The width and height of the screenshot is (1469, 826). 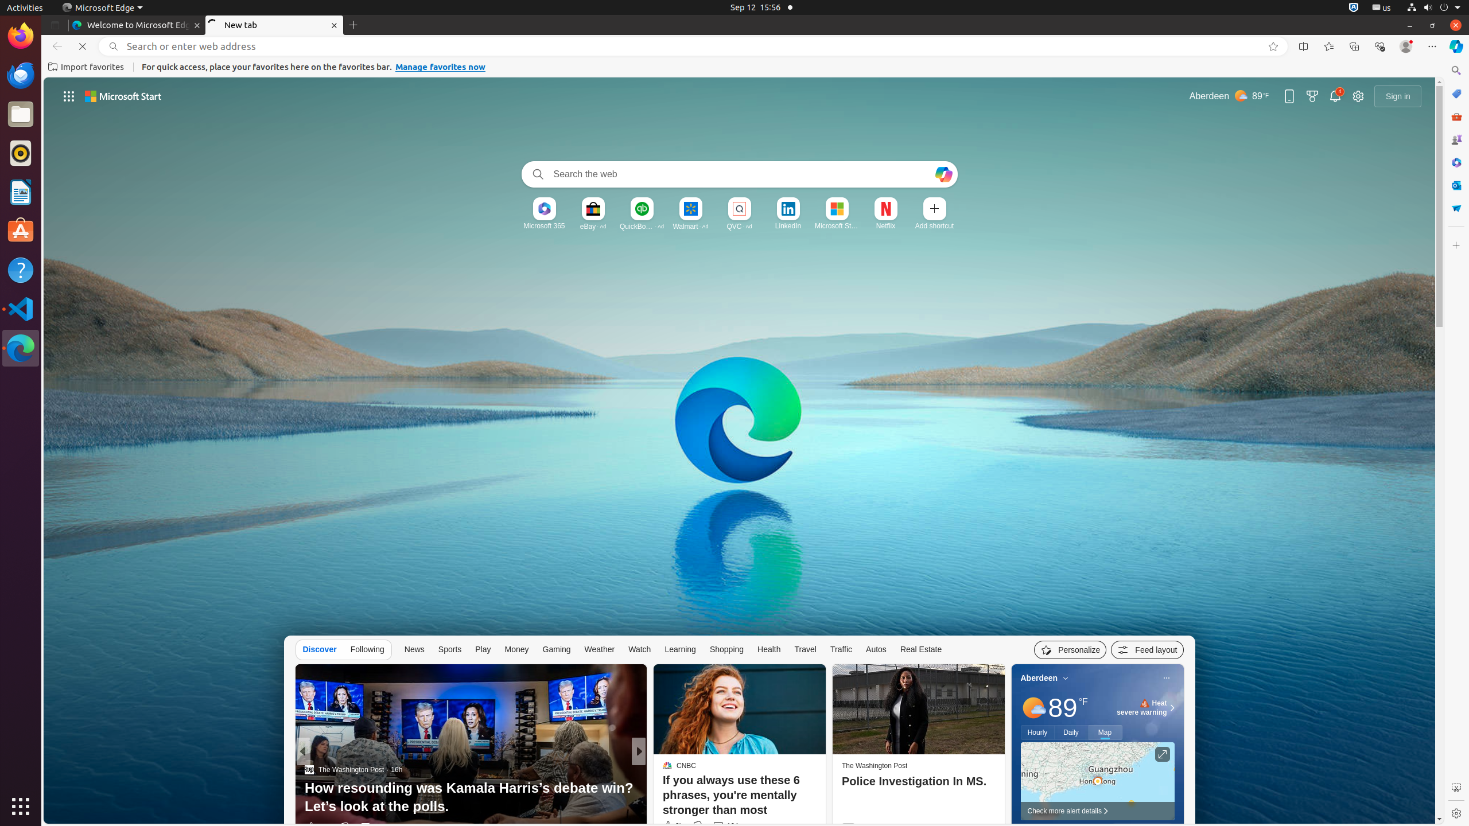 What do you see at coordinates (667, 827) in the screenshot?
I see `5 Like` at bounding box center [667, 827].